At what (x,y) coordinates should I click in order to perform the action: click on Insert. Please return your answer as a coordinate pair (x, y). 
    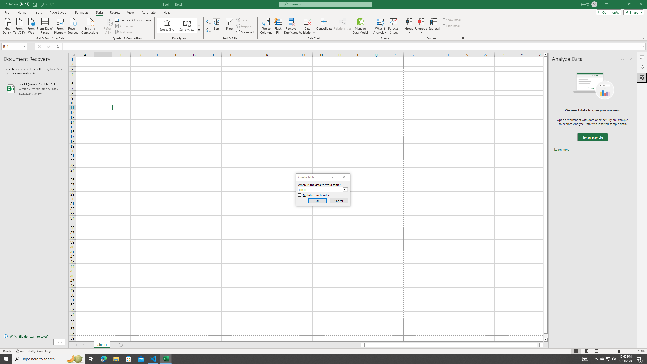
    Looking at the image, I should click on (37, 12).